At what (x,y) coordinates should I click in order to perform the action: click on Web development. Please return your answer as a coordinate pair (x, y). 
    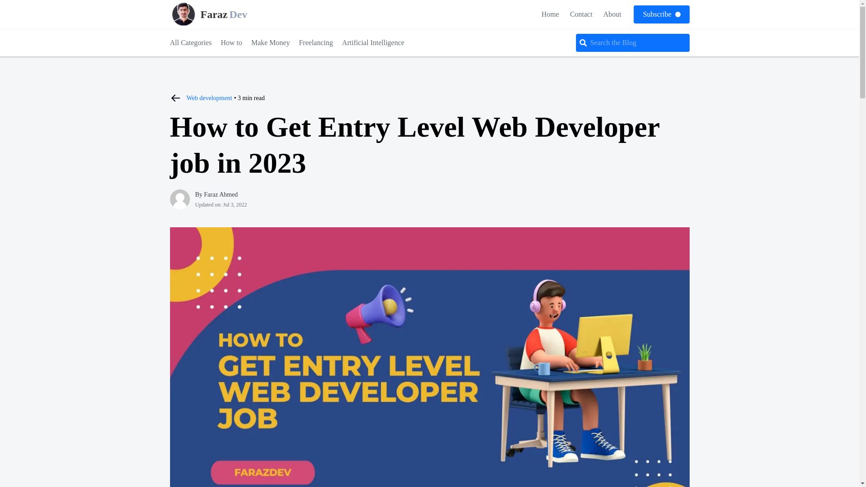
    Looking at the image, I should click on (209, 97).